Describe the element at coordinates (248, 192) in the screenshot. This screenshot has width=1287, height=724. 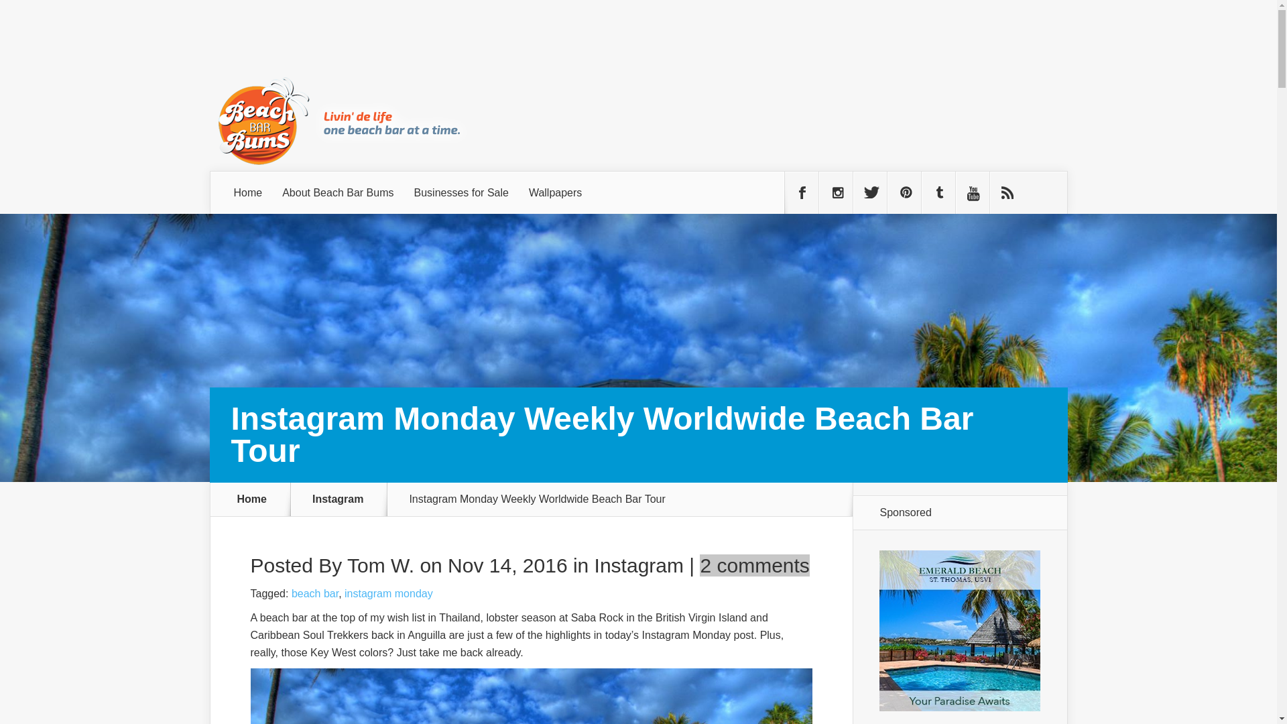
I see `Home` at that location.